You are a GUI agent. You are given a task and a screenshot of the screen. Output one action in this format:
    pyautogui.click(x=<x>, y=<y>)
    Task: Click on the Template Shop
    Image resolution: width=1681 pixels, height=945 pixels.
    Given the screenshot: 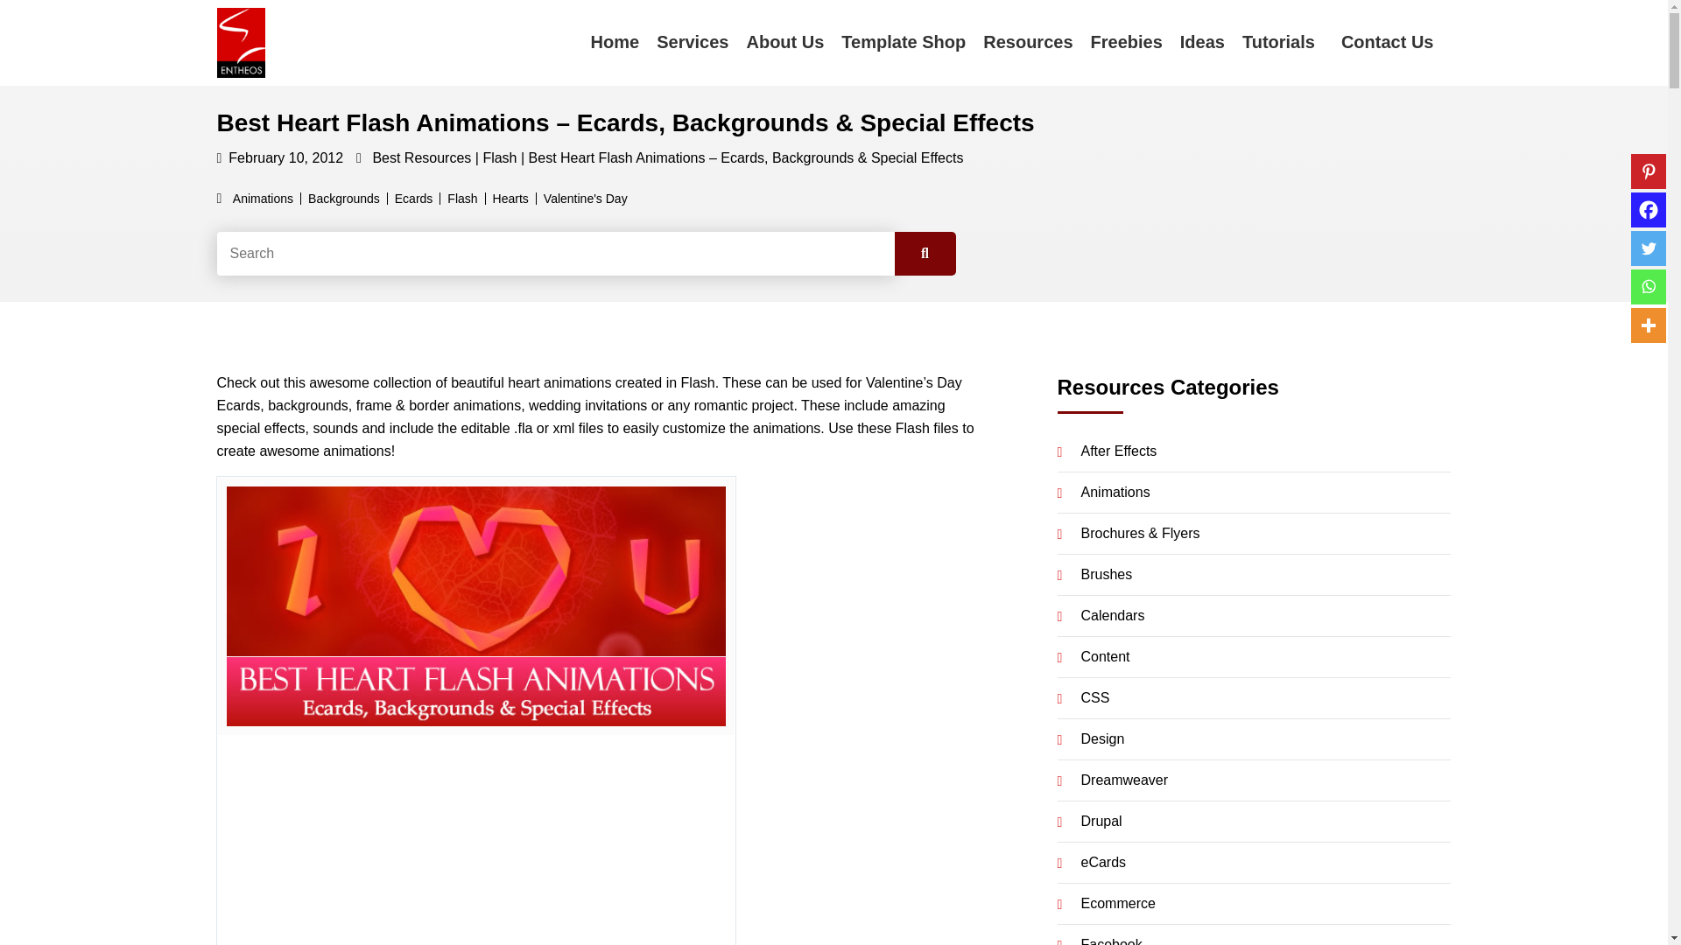 What is the action you would take?
    pyautogui.click(x=904, y=42)
    